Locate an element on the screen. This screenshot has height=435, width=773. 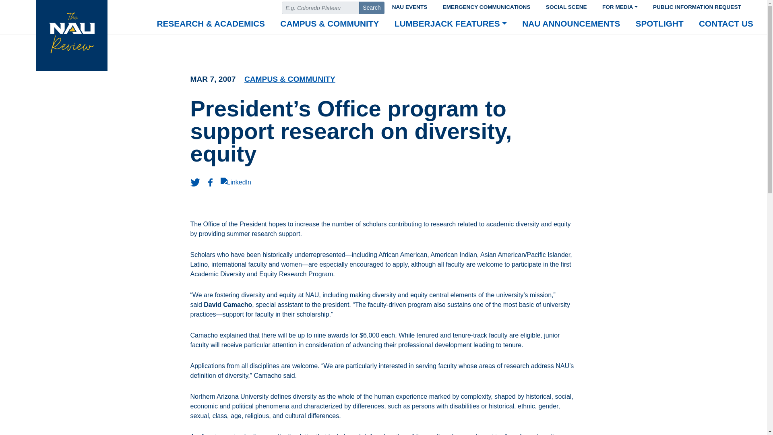
SOCIAL SCENE is located at coordinates (566, 6).